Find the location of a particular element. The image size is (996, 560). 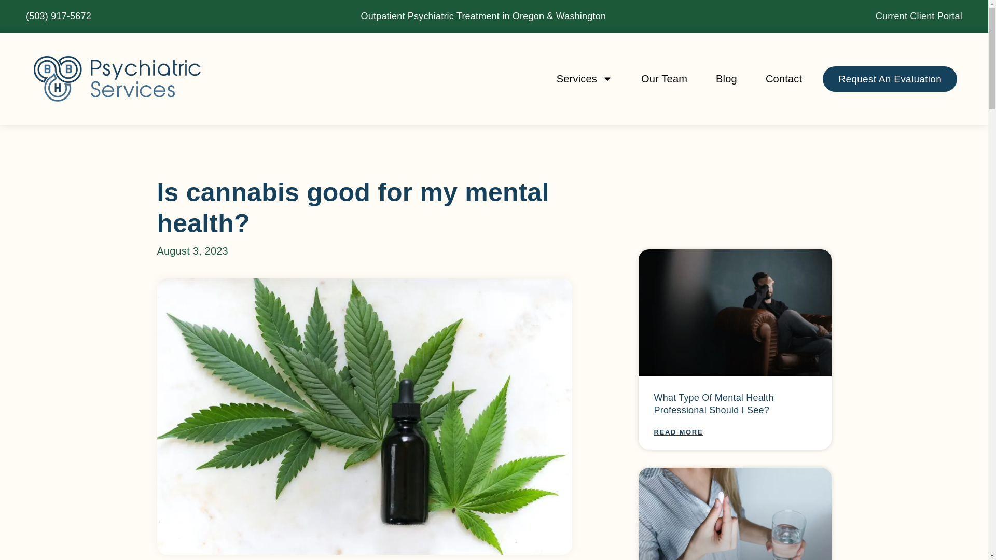

Current Client Portal is located at coordinates (918, 17).